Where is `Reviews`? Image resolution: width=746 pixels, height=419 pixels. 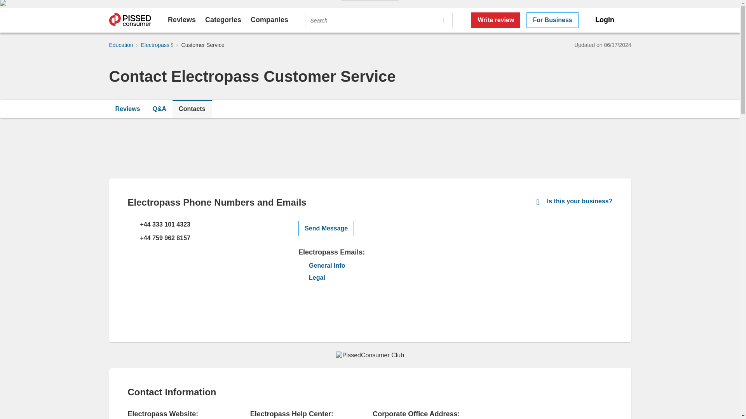
Reviews is located at coordinates (182, 19).